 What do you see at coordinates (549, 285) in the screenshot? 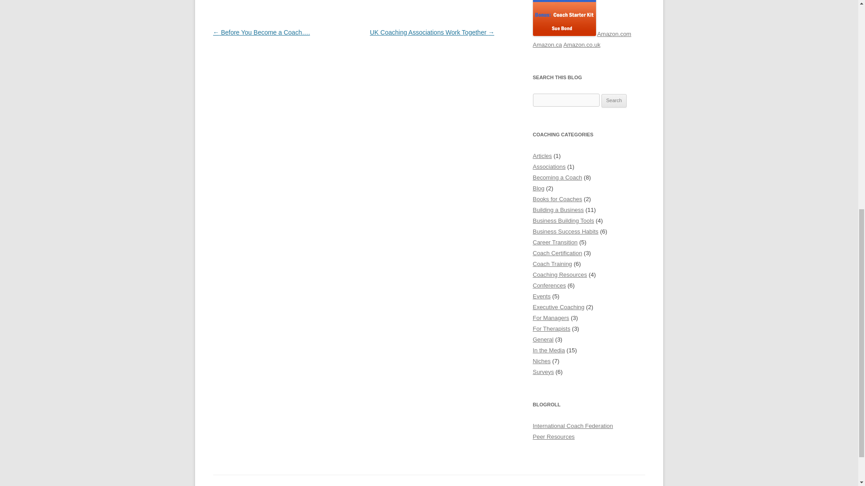
I see `Conferences` at bounding box center [549, 285].